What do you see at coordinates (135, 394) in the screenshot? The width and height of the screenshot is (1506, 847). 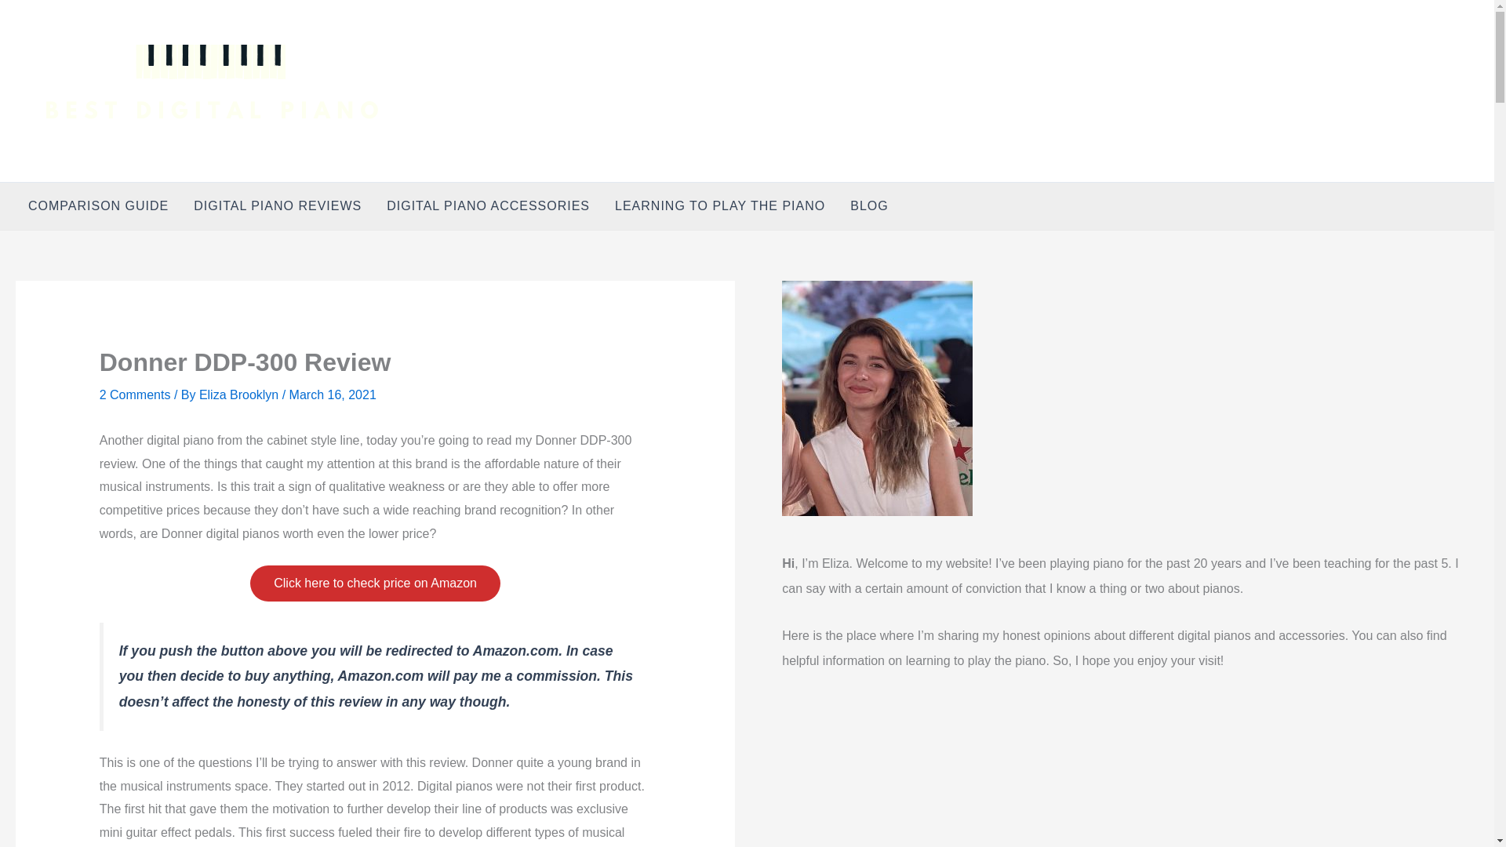 I see `2 Comments` at bounding box center [135, 394].